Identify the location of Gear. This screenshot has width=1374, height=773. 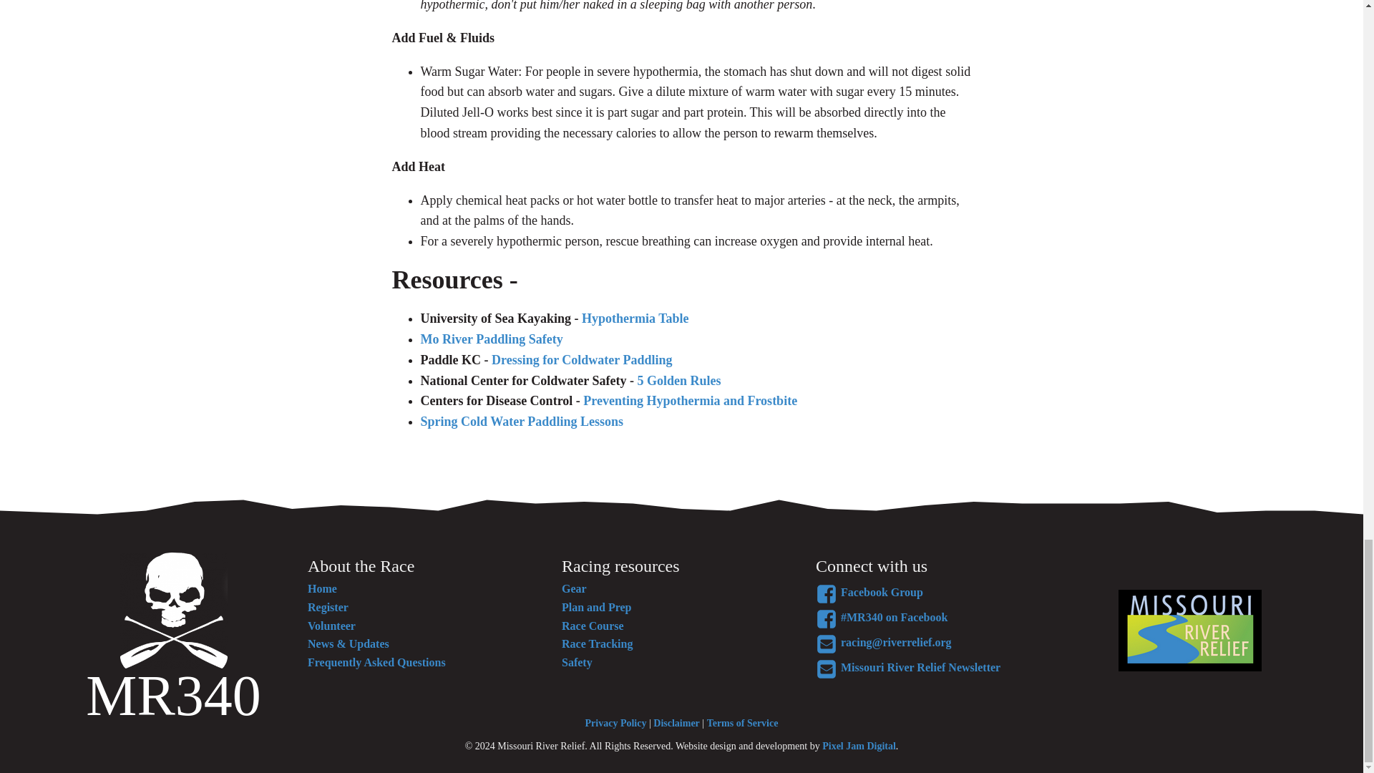
(597, 588).